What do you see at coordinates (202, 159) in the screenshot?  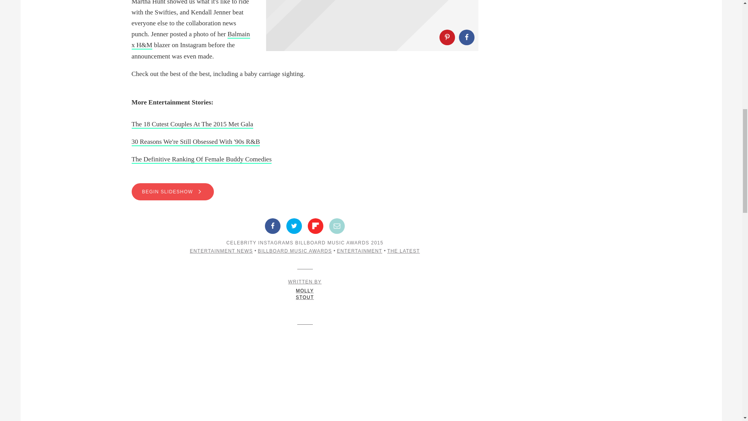 I see `The Definitive Ranking Of Female Buddy Comedies` at bounding box center [202, 159].